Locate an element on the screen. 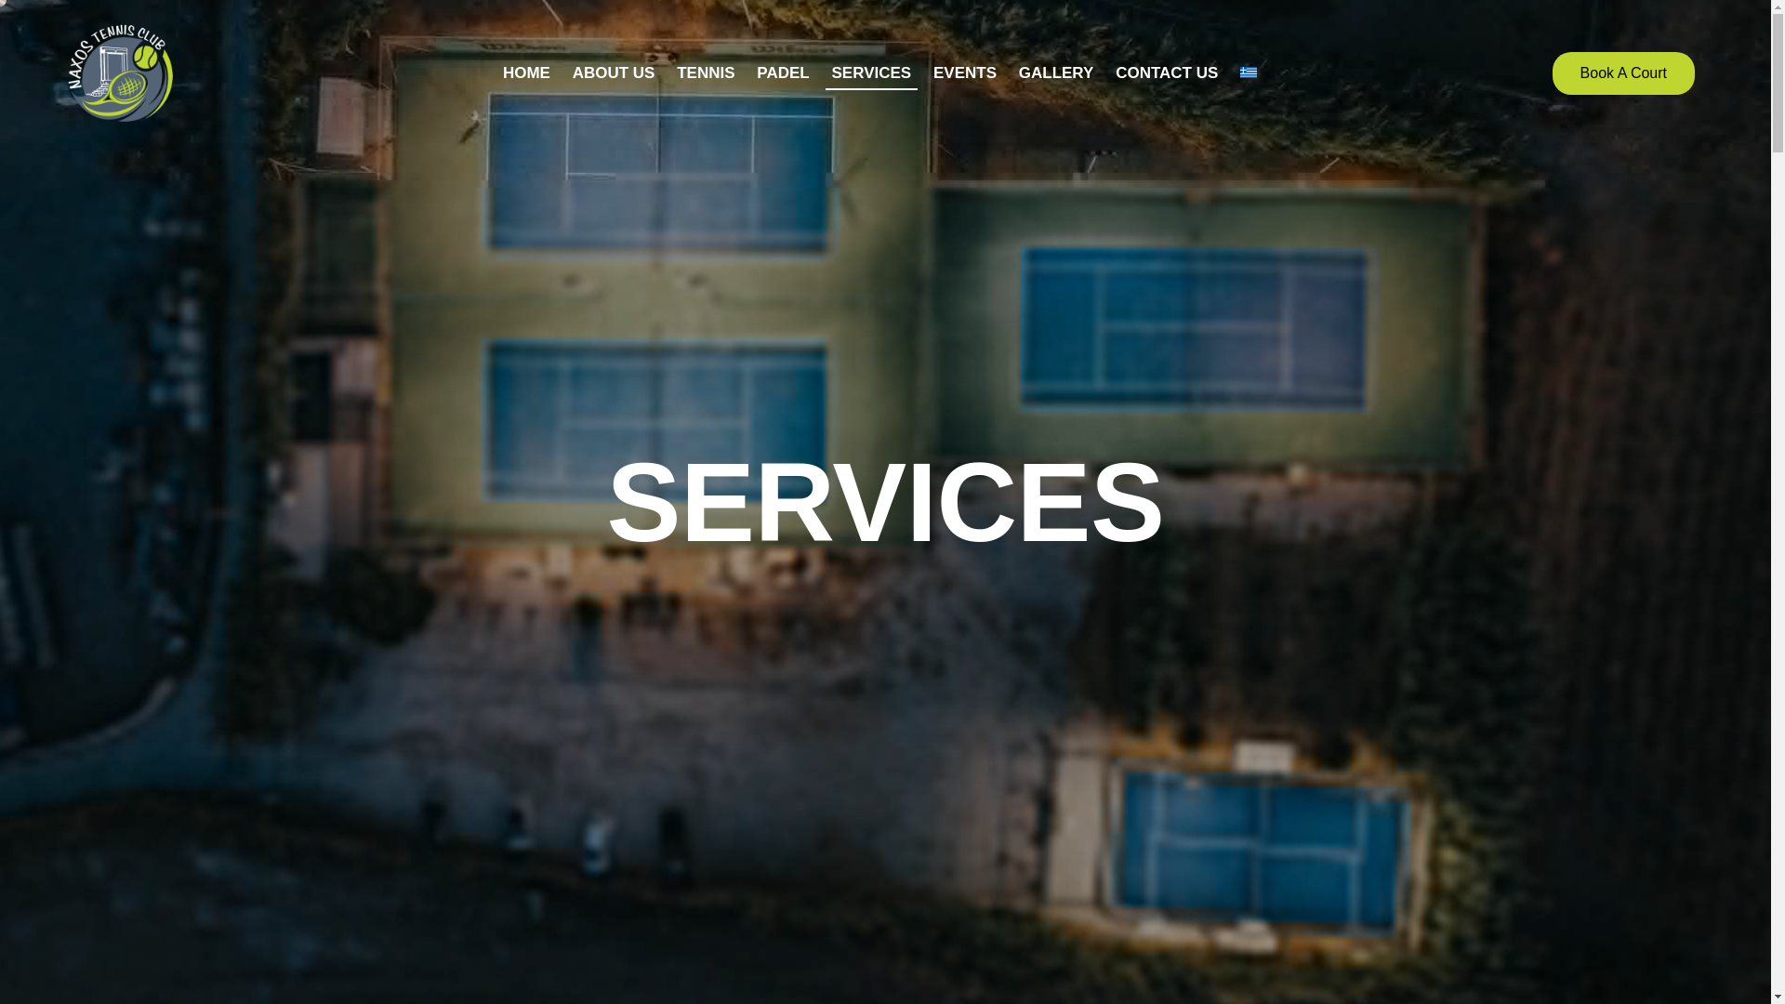  GALLERY is located at coordinates (1056, 73).